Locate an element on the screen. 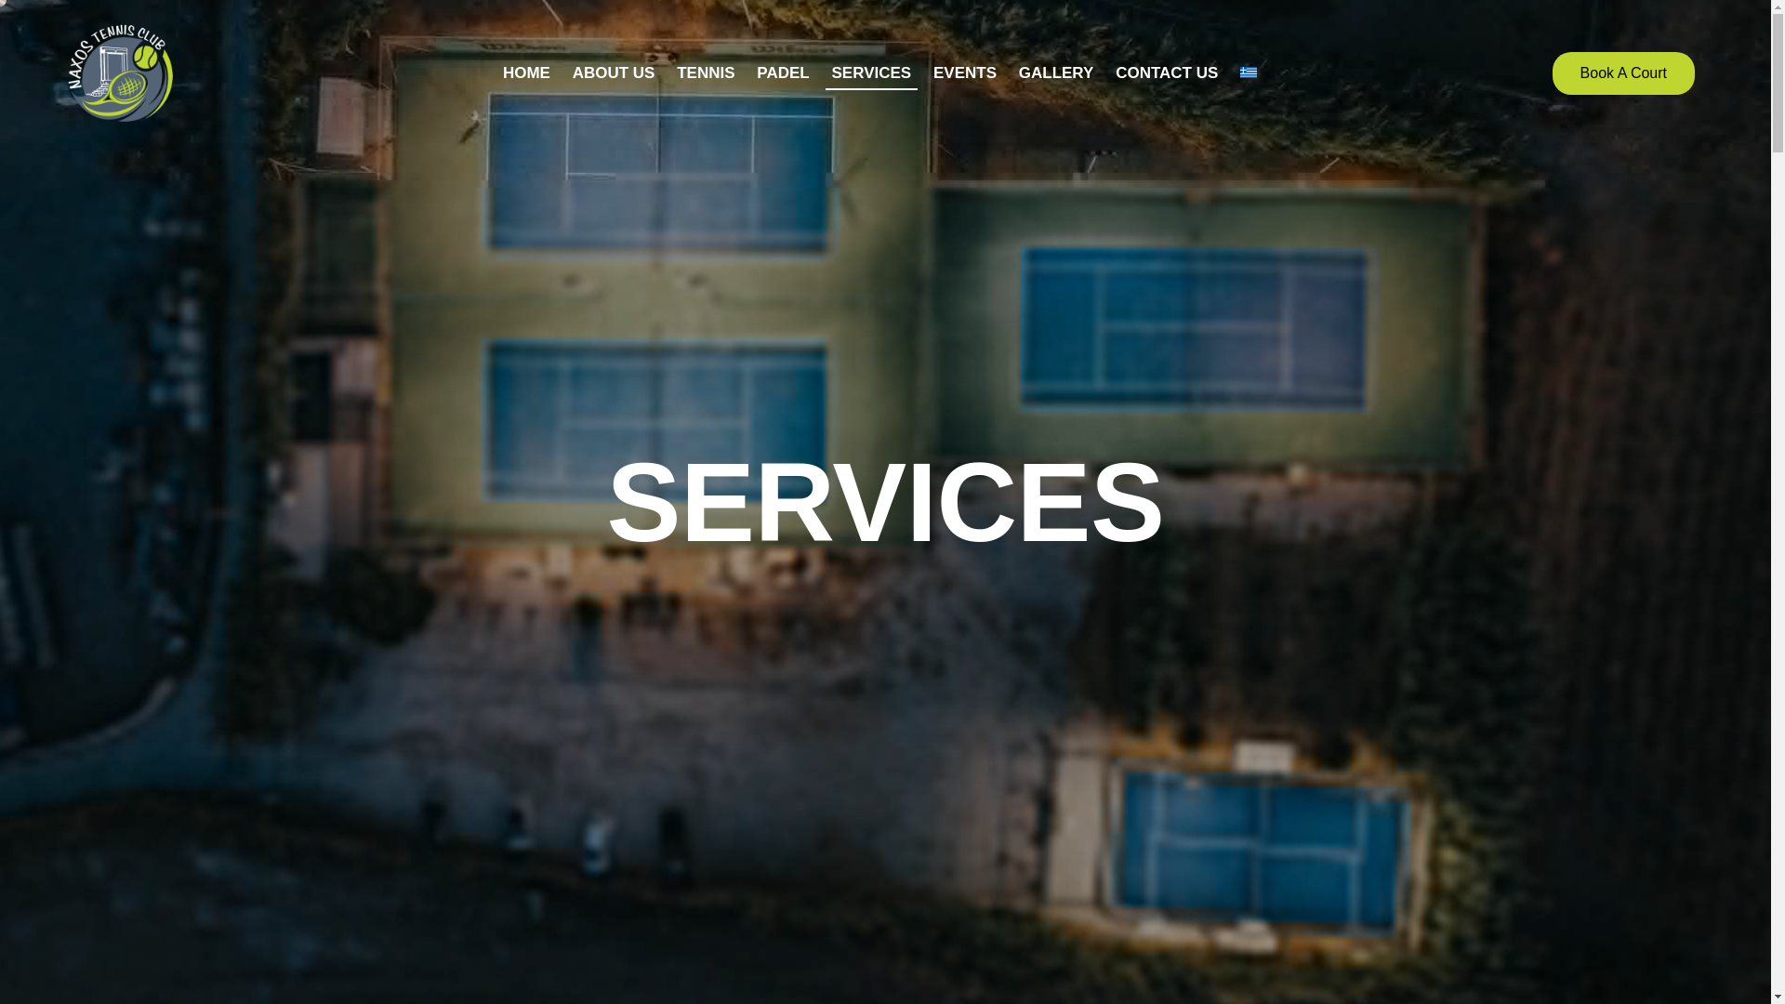  GALLERY is located at coordinates (1056, 73).